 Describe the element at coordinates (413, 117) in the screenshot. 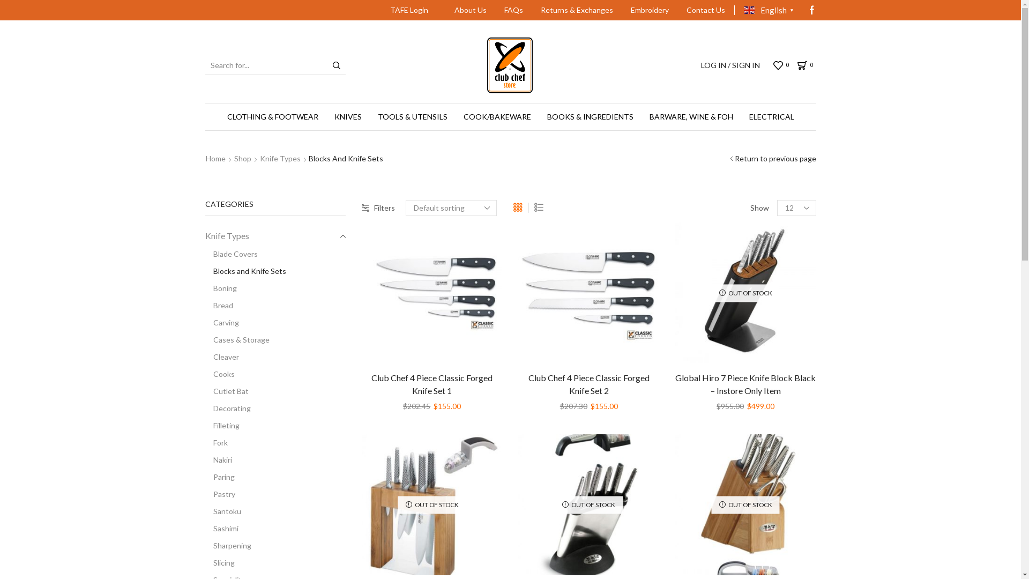

I see `TOOLS & UTENSILS` at that location.